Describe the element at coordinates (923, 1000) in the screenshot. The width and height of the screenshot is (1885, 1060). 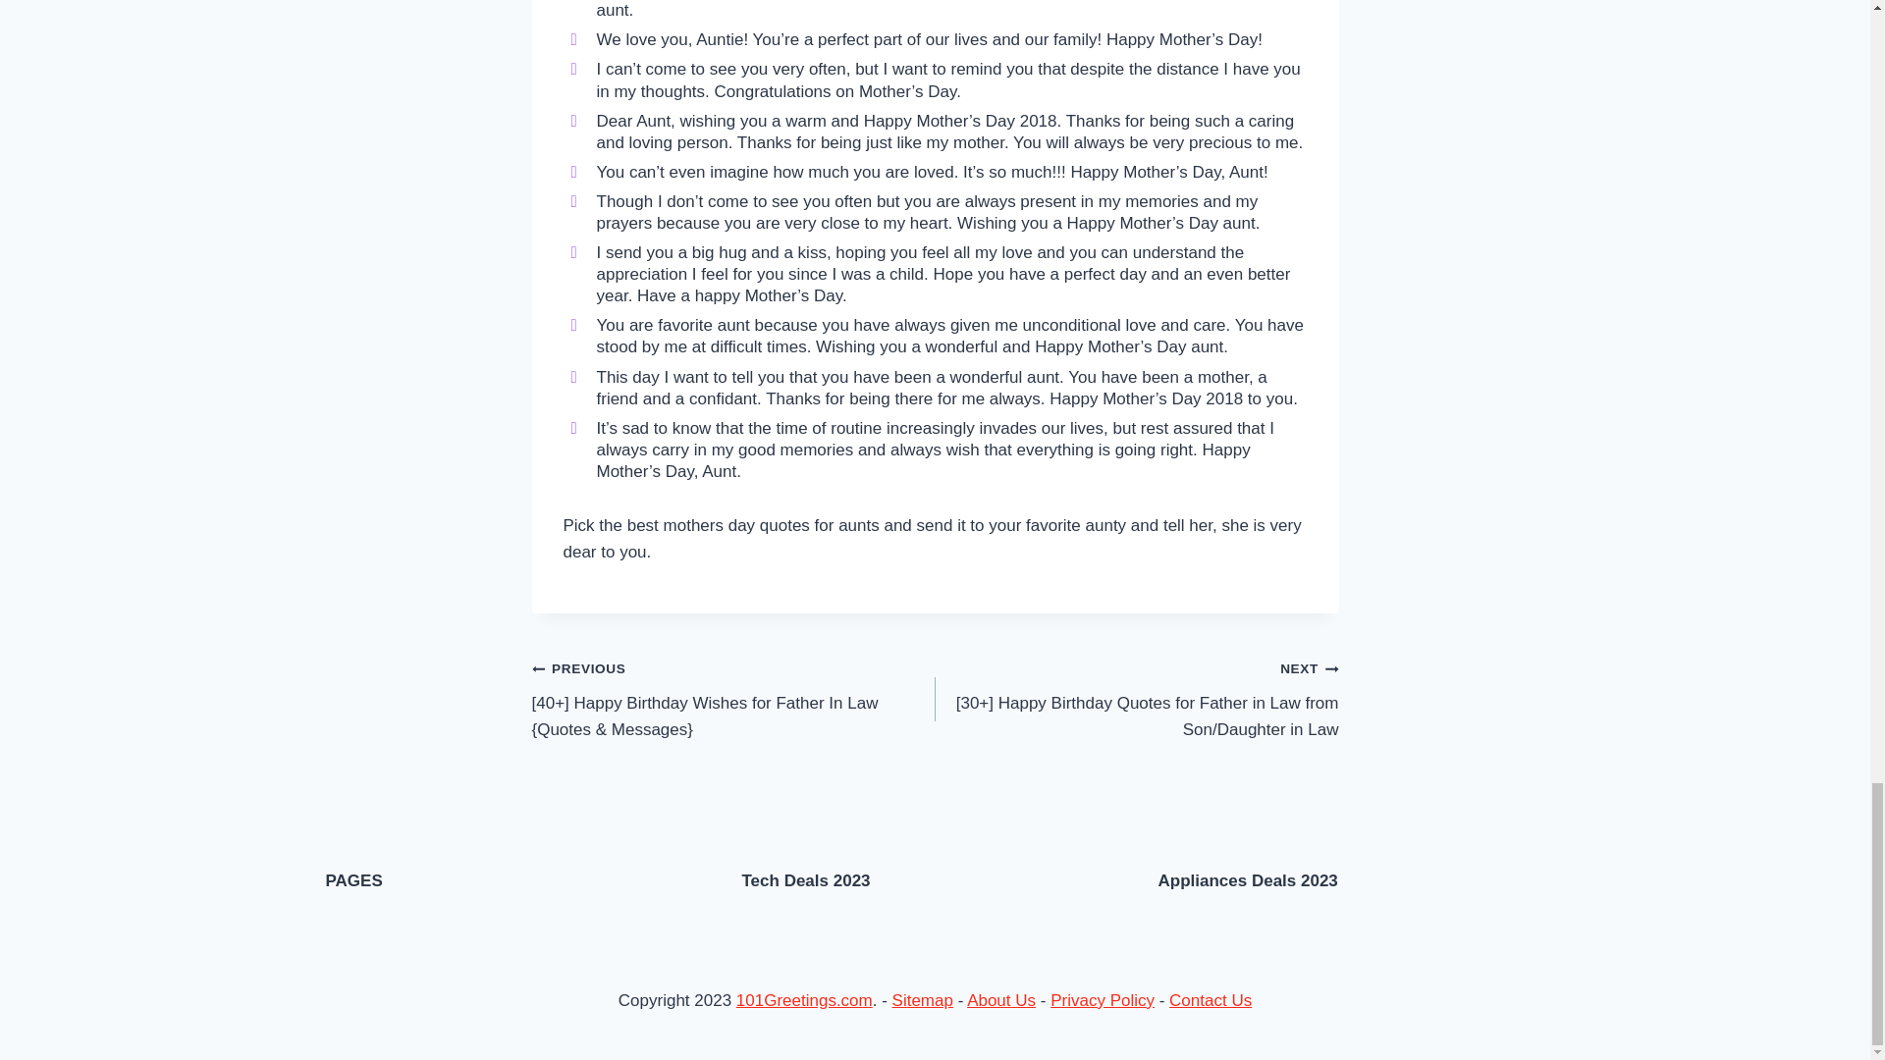
I see `Sitemap` at that location.